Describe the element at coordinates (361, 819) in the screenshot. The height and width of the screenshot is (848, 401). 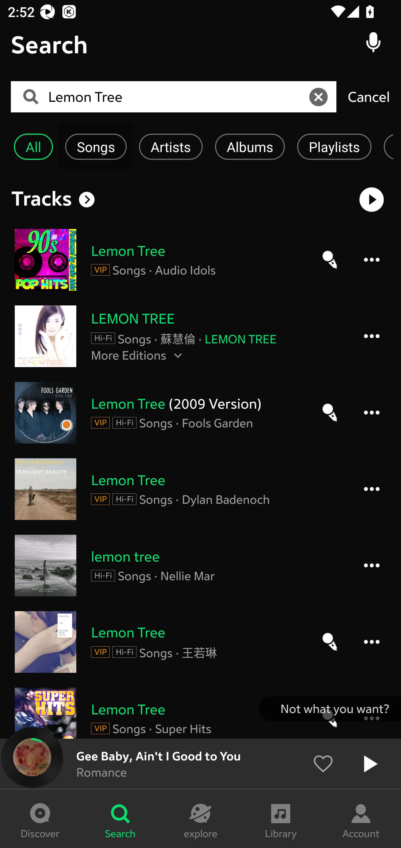
I see `Account` at that location.